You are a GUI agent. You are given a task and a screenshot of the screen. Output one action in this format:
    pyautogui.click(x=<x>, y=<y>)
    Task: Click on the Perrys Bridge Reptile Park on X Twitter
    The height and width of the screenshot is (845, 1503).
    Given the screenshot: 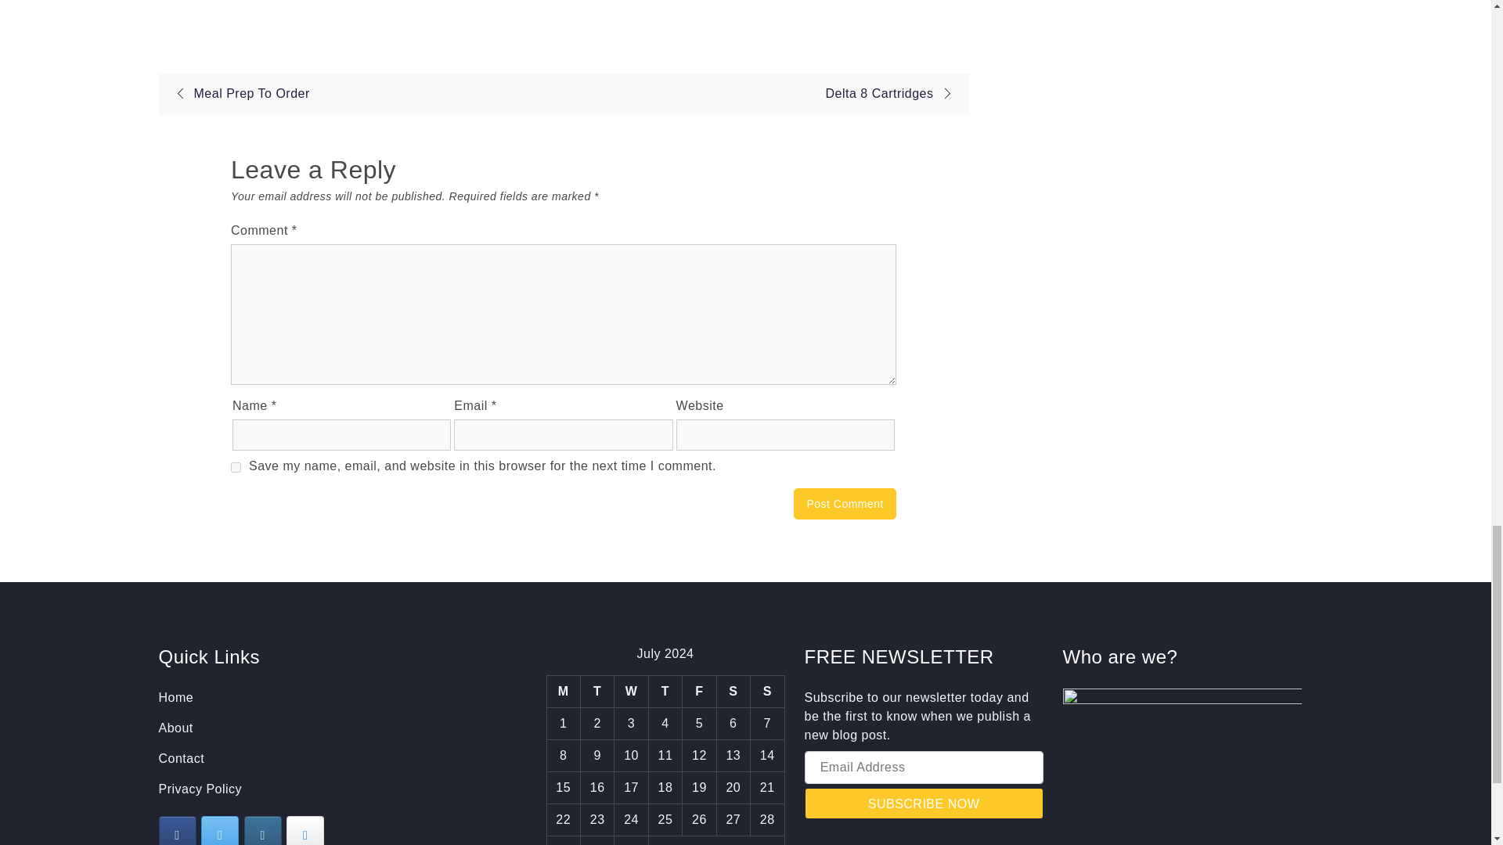 What is the action you would take?
    pyautogui.click(x=220, y=831)
    